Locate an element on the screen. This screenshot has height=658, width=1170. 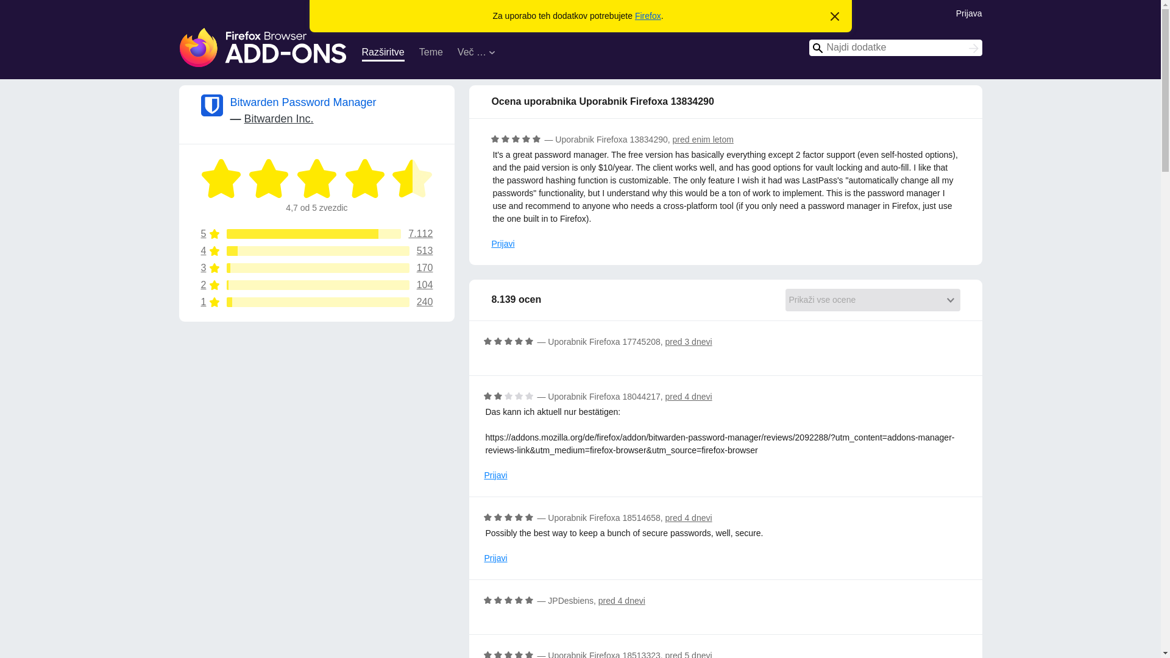
Ocenjeno z 4,7 od 5 is located at coordinates (263, 48).